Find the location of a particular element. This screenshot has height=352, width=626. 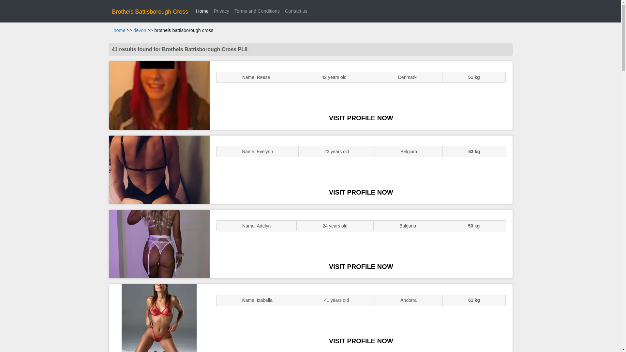

VISIT PROFILE NOW is located at coordinates (361, 118).